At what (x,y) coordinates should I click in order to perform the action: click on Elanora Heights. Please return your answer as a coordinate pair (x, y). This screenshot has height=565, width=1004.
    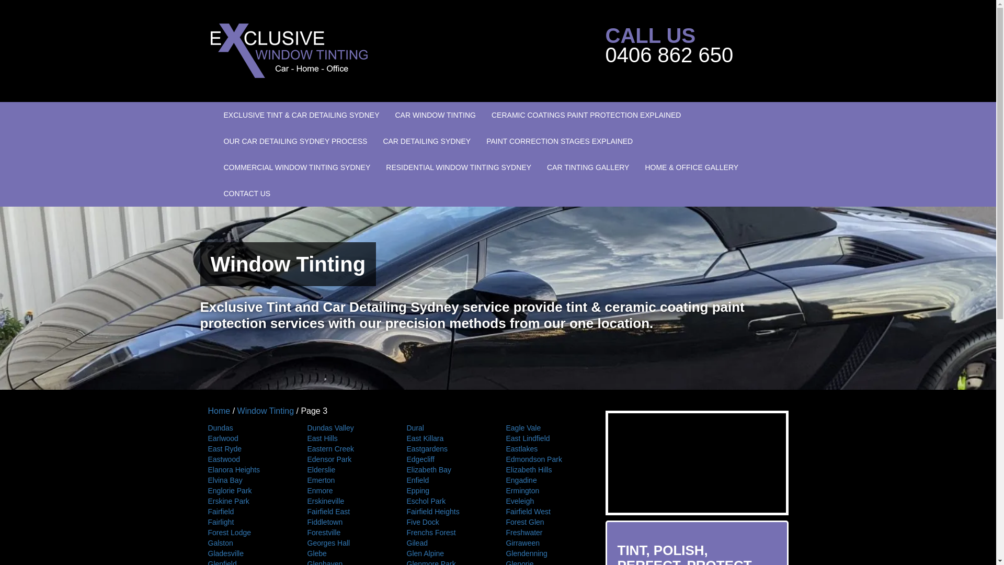
    Looking at the image, I should click on (249, 470).